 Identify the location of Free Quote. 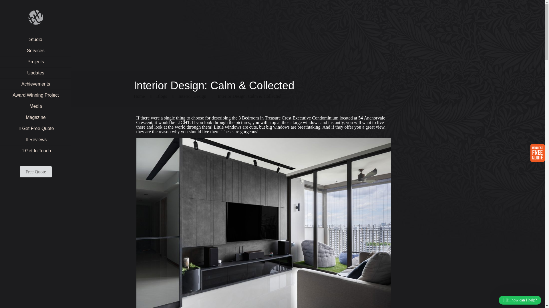
(35, 172).